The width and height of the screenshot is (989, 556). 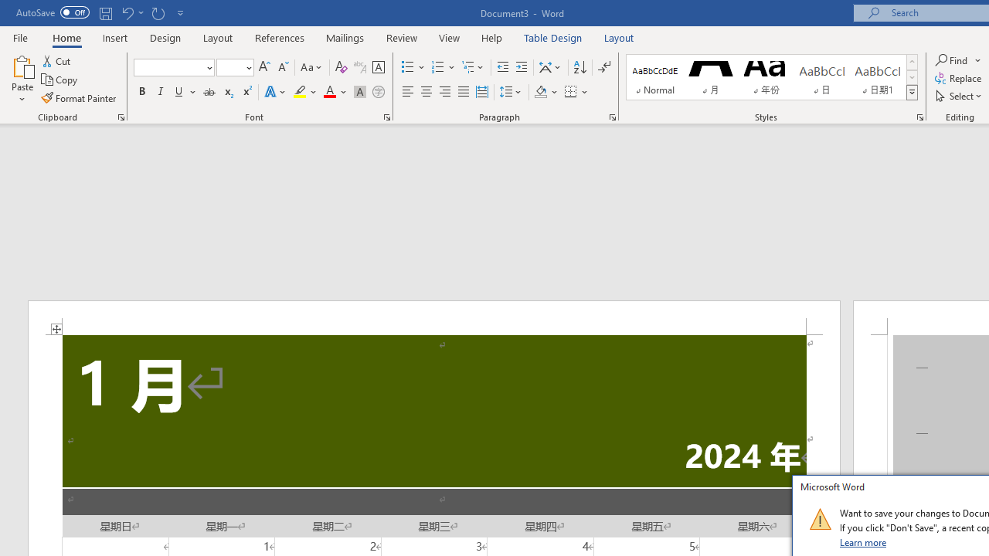 What do you see at coordinates (53, 12) in the screenshot?
I see `AutoSave` at bounding box center [53, 12].